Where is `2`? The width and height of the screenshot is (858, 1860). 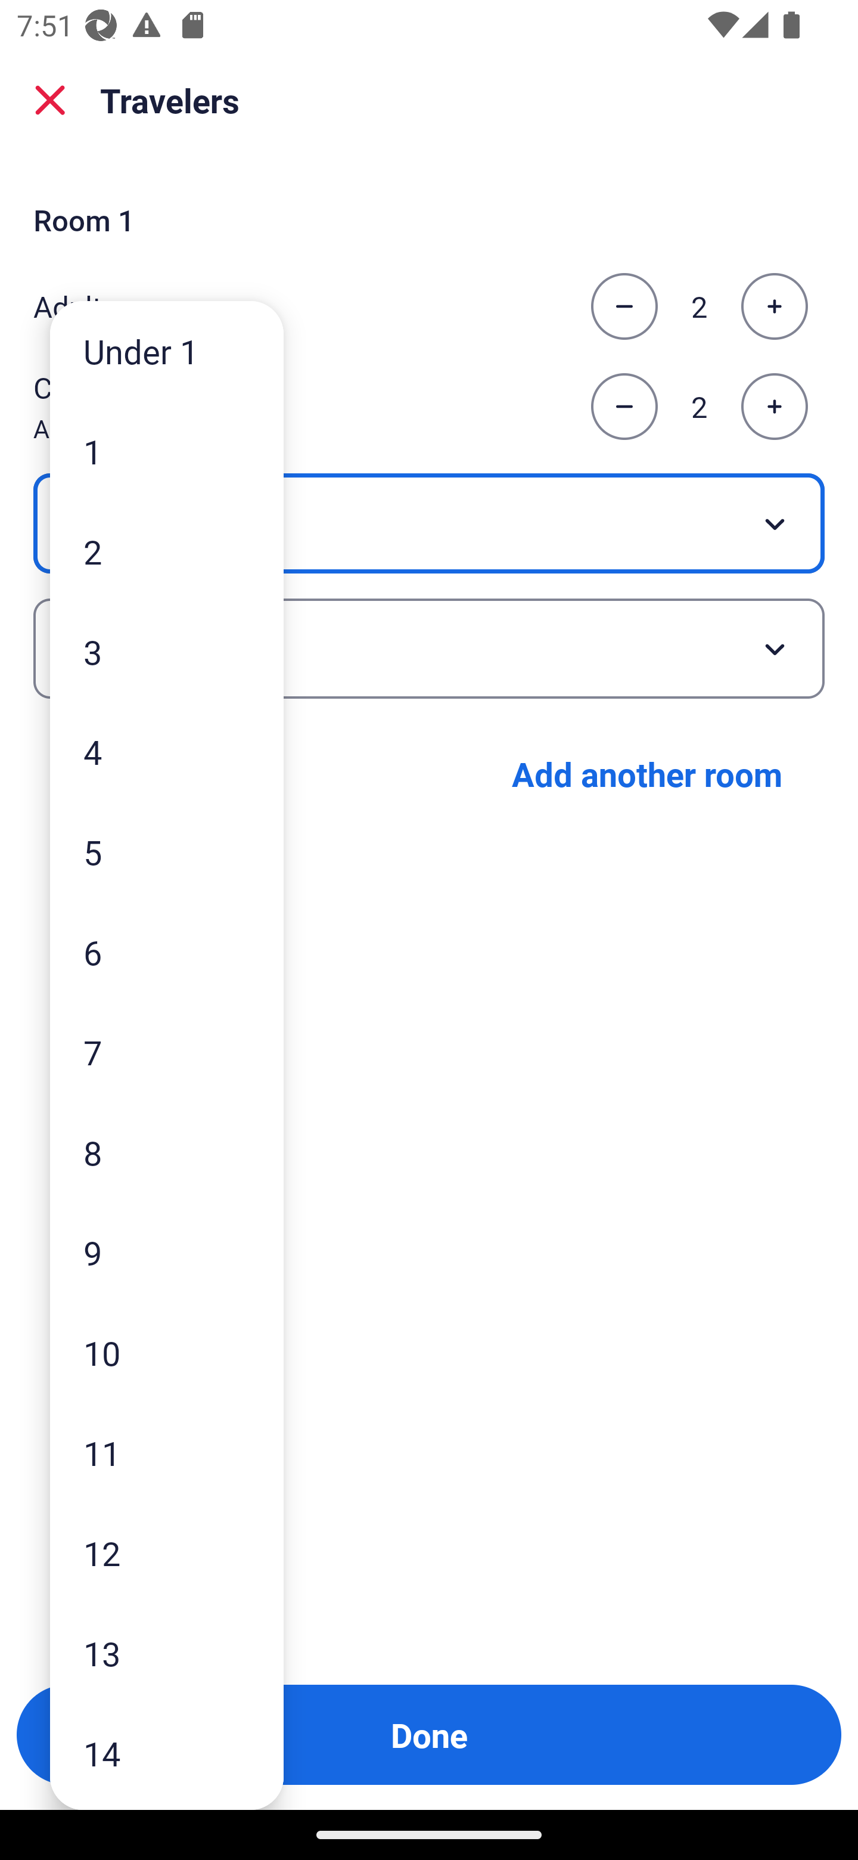
2 is located at coordinates (167, 551).